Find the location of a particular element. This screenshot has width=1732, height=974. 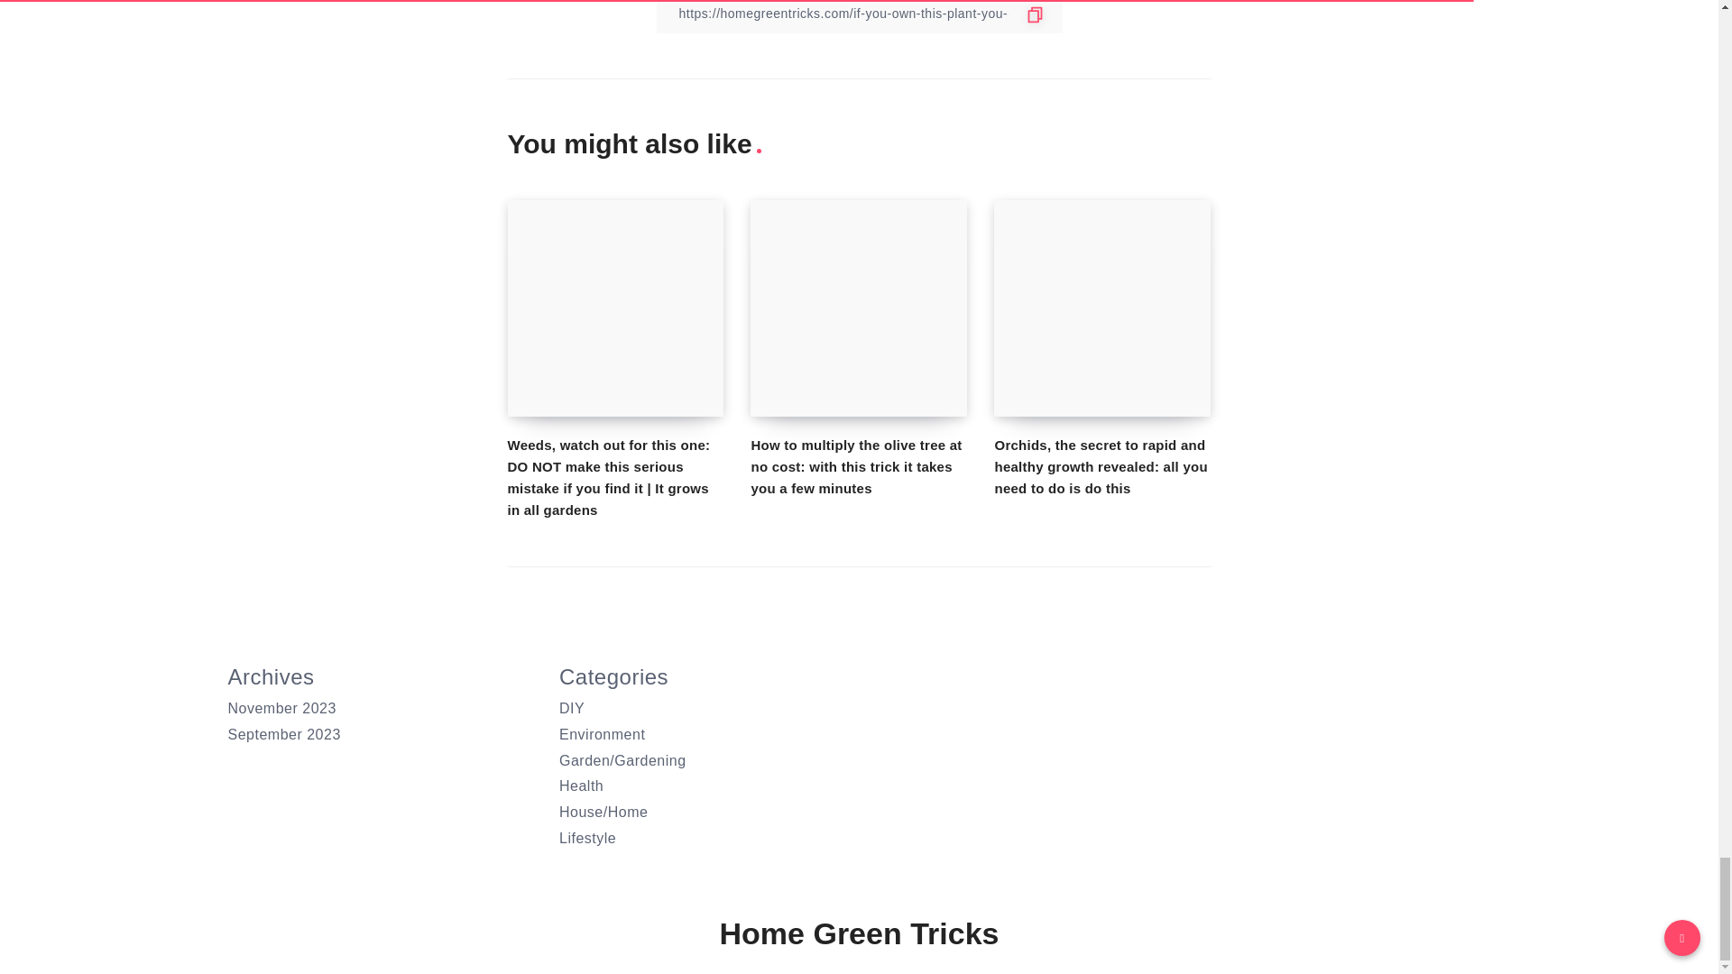

Environment is located at coordinates (602, 734).